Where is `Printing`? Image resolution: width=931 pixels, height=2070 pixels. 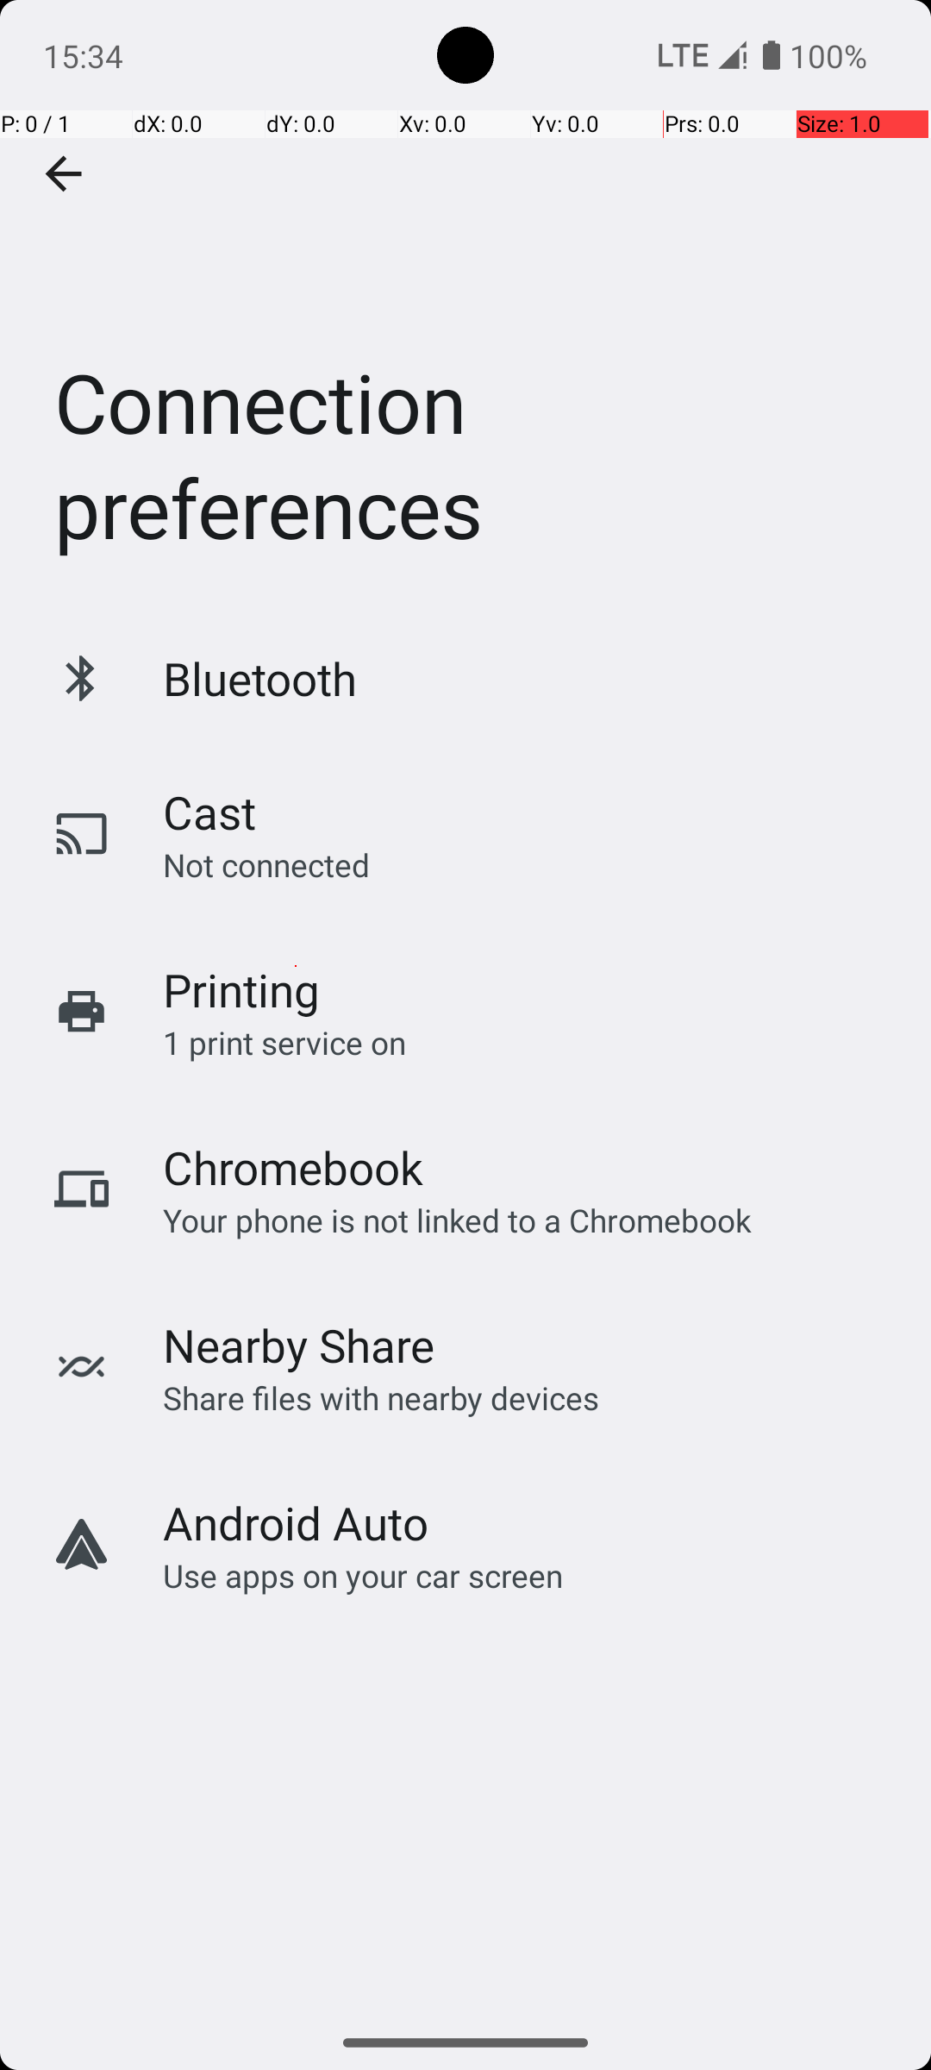
Printing is located at coordinates (241, 990).